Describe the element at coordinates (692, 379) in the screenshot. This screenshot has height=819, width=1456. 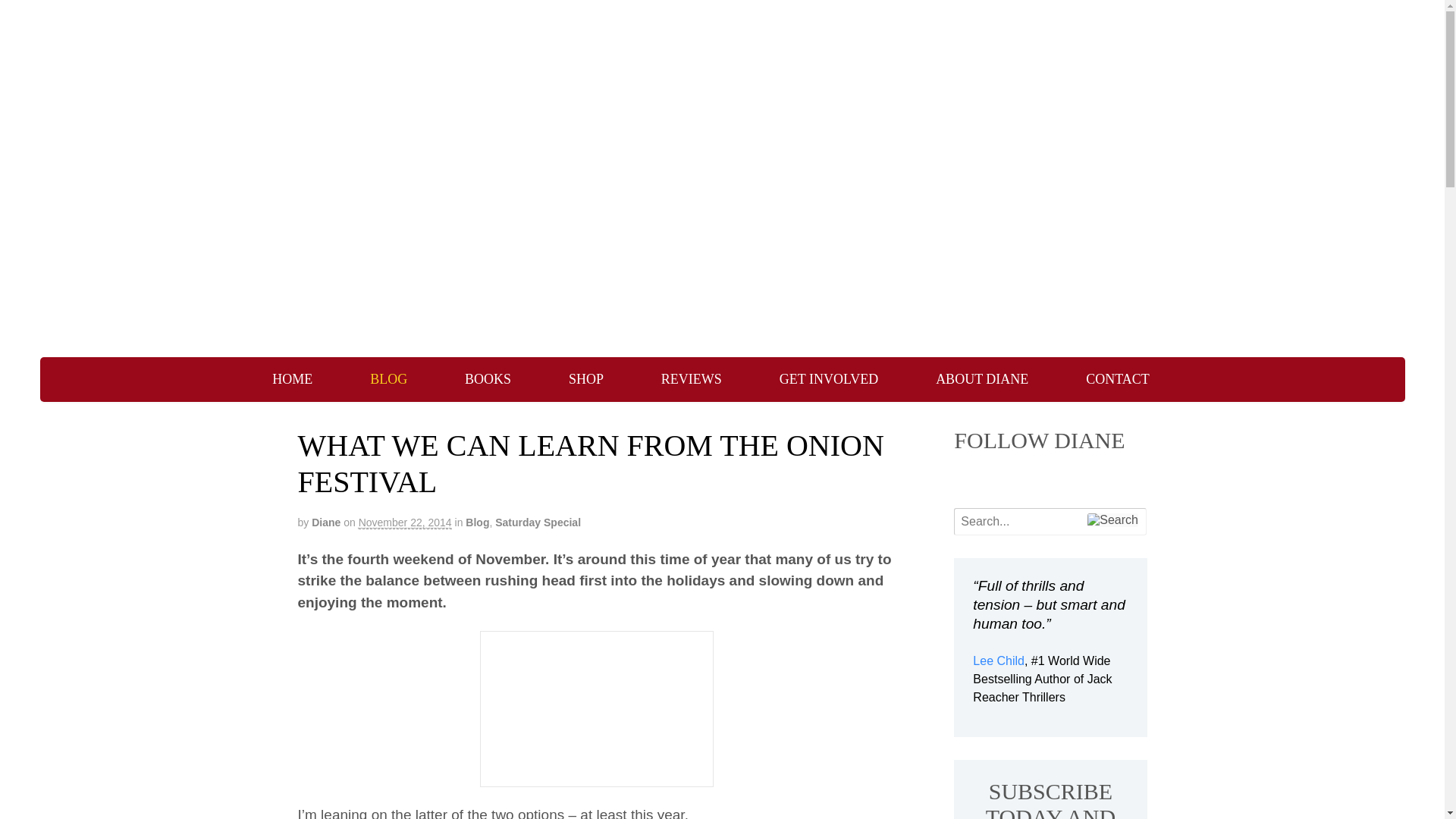
I see `REVIEWS` at that location.